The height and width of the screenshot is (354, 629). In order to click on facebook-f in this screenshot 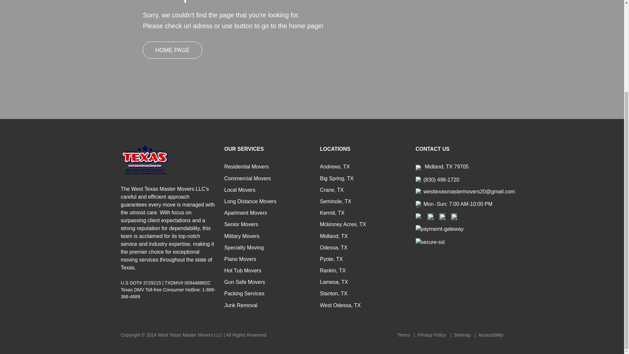, I will do `click(419, 216)`.